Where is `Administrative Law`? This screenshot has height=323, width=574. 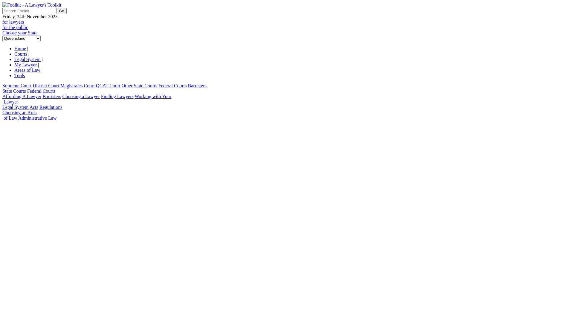 Administrative Law is located at coordinates (37, 118).